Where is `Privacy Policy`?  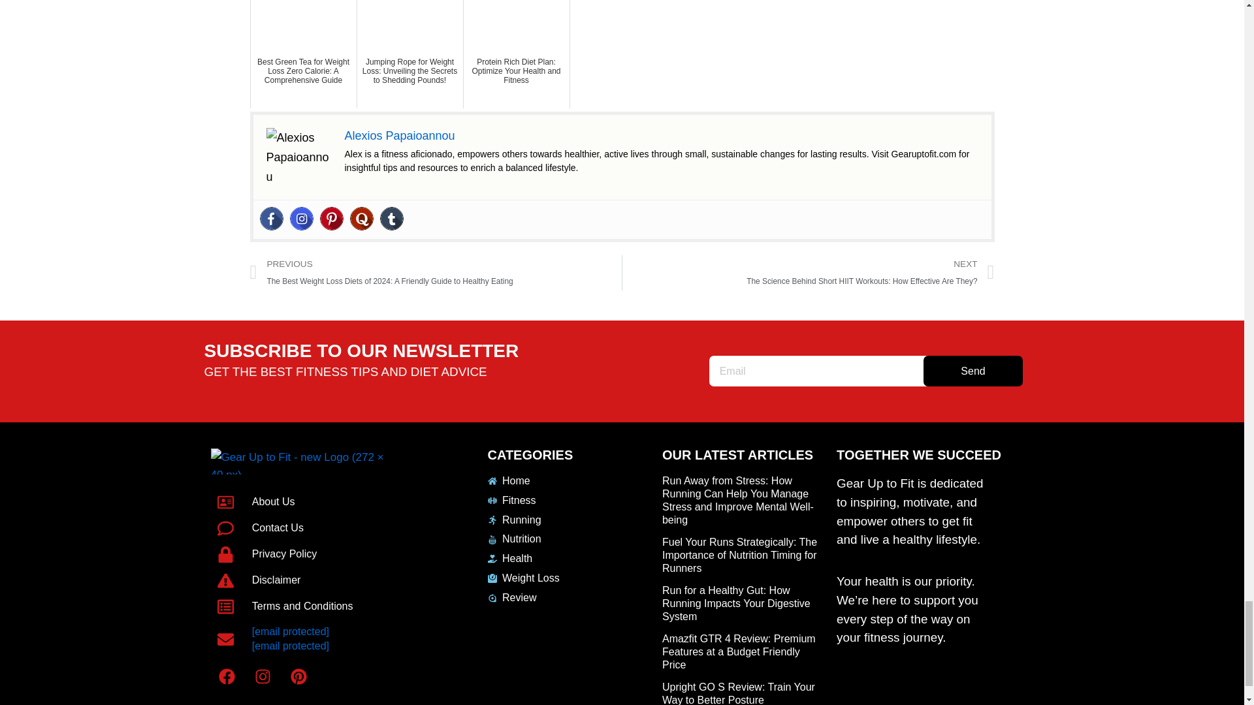 Privacy Policy is located at coordinates (309, 554).